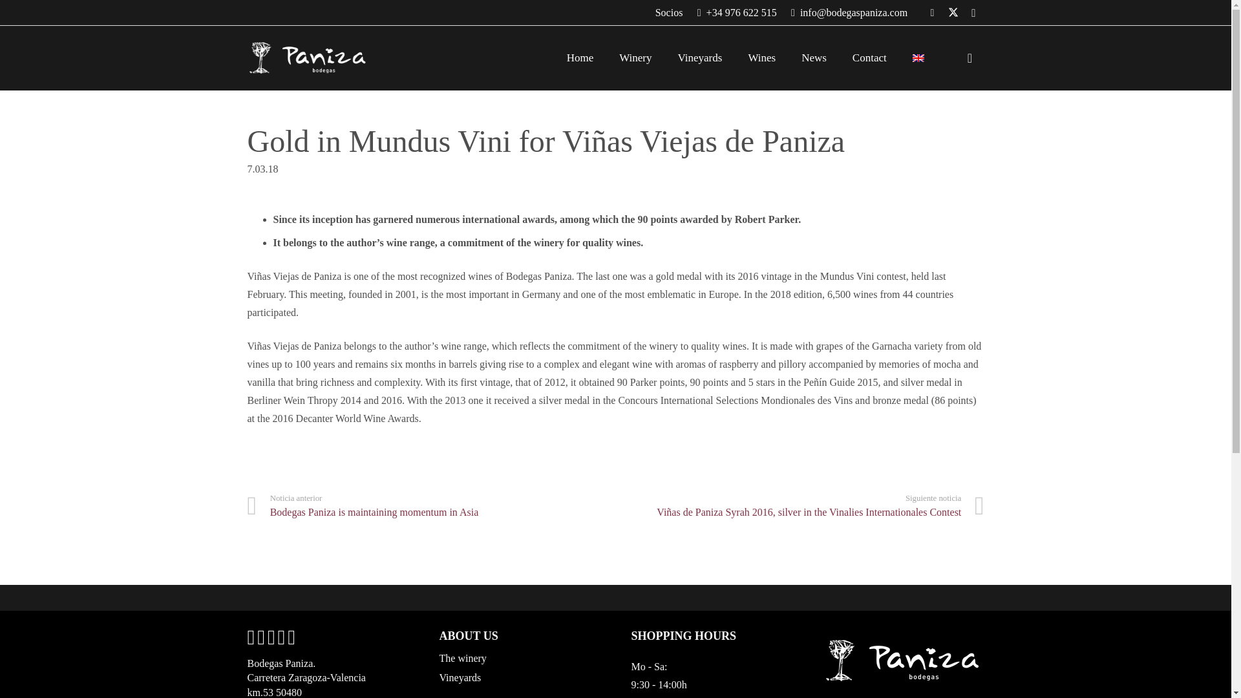 This screenshot has width=1241, height=698. Describe the element at coordinates (814, 58) in the screenshot. I see `News` at that location.